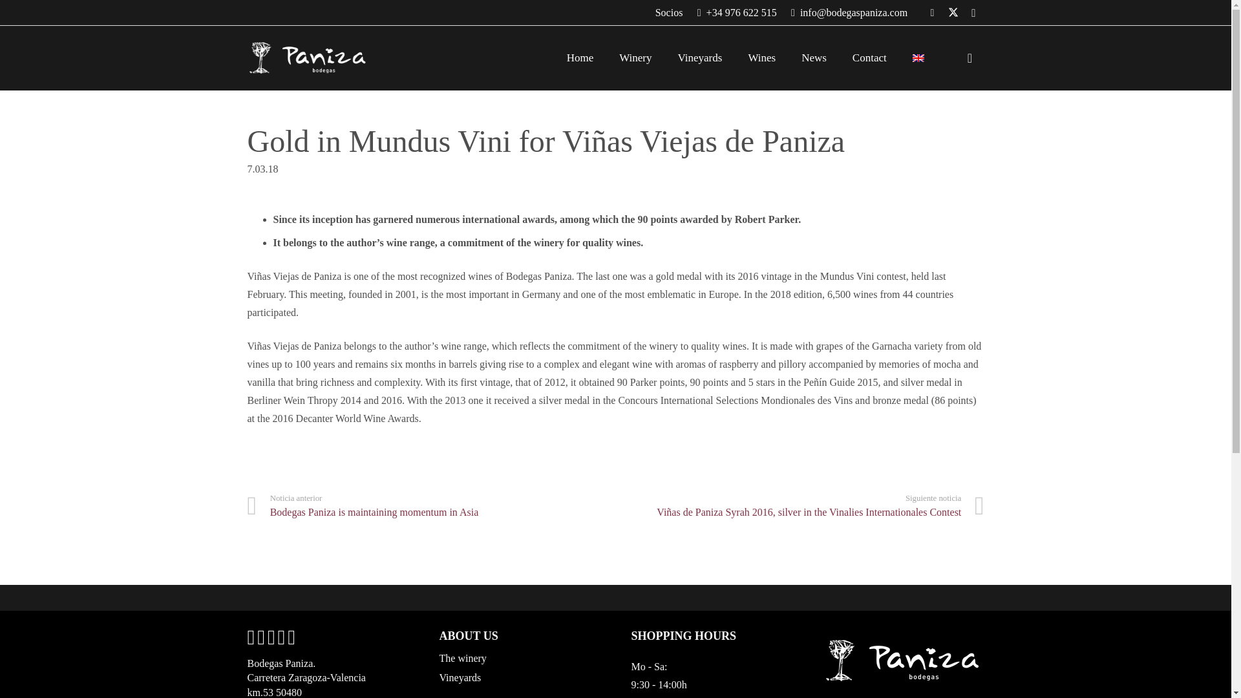 This screenshot has width=1241, height=698. Describe the element at coordinates (814, 58) in the screenshot. I see `News` at that location.